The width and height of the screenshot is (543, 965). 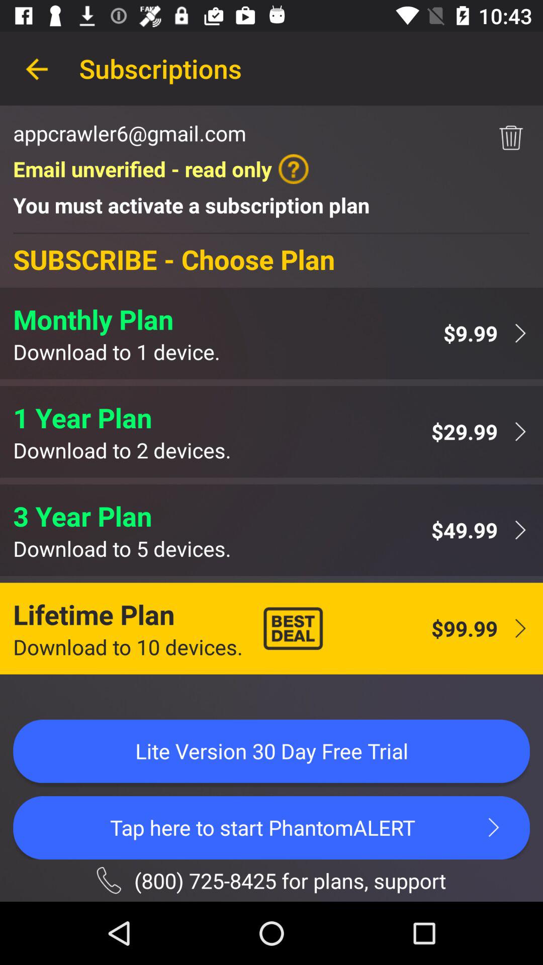 What do you see at coordinates (37, 68) in the screenshot?
I see `launch the item above the appcrawler6@gmail.com` at bounding box center [37, 68].